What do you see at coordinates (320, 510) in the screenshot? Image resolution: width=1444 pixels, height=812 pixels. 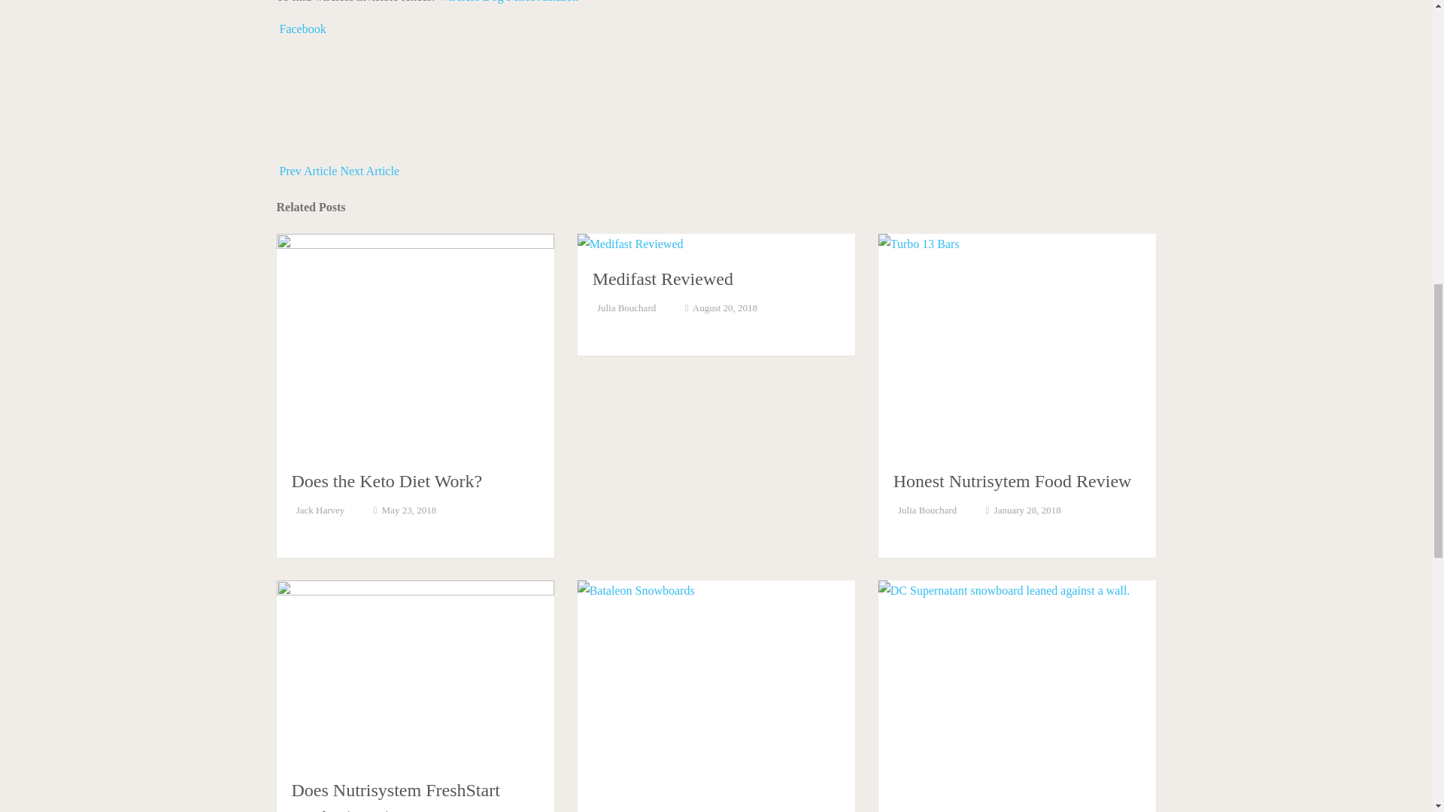 I see `Posts by Jack Harvey` at bounding box center [320, 510].